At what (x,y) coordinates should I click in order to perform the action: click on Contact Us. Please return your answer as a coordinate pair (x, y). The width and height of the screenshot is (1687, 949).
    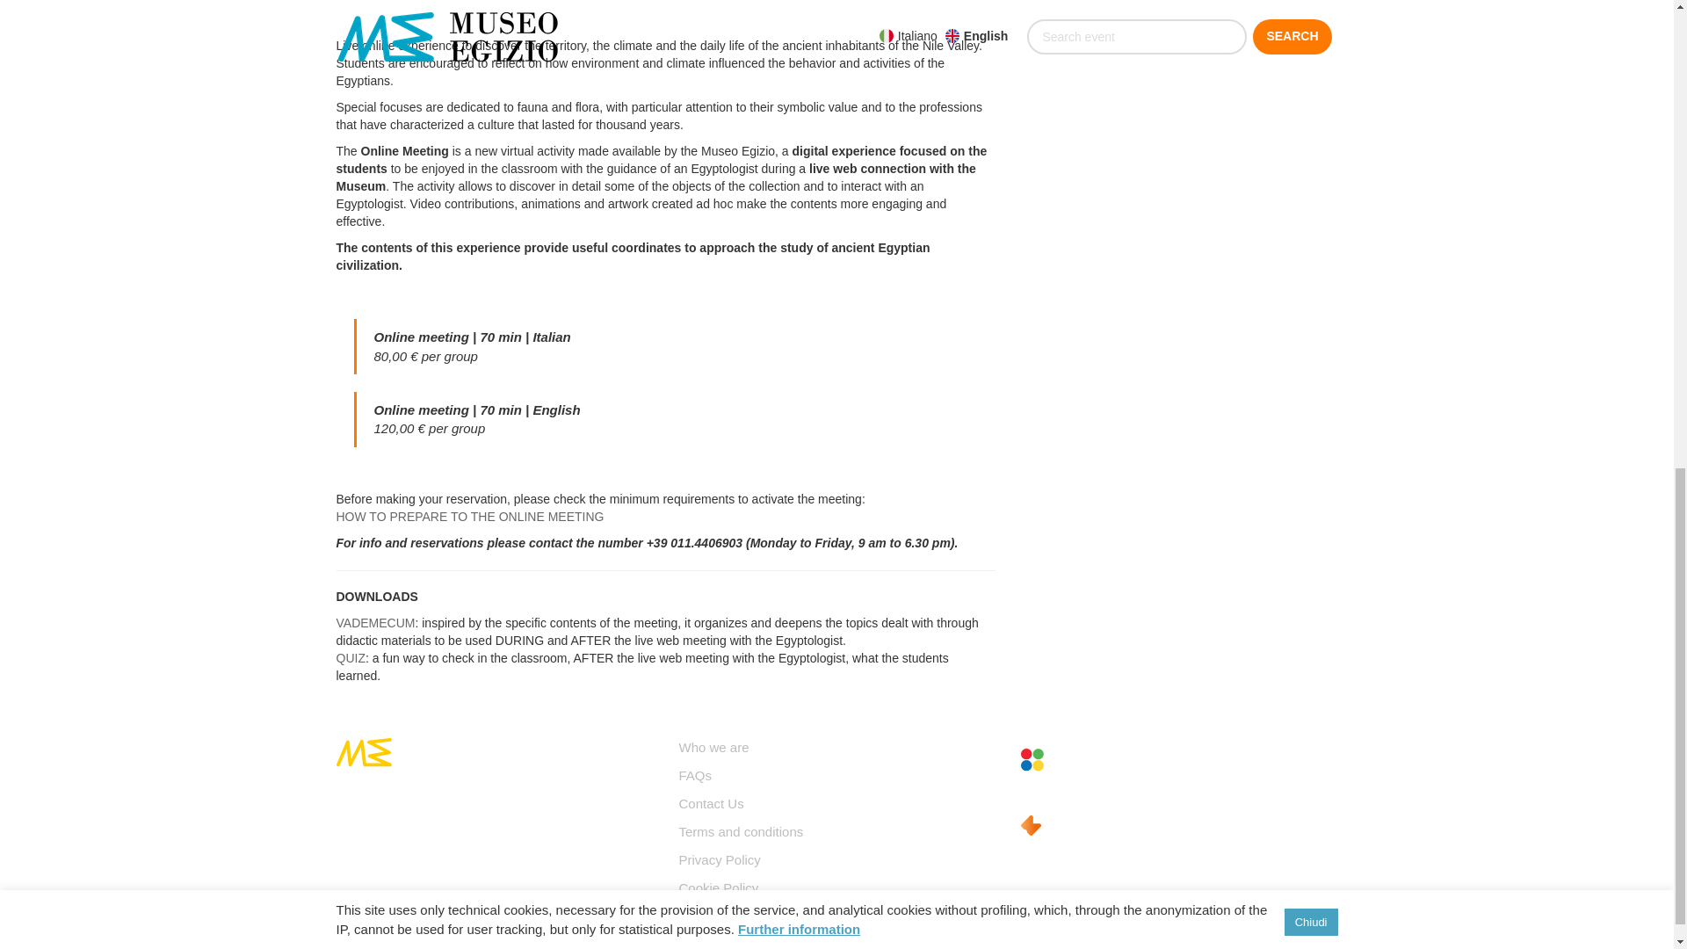
    Looking at the image, I should click on (710, 803).